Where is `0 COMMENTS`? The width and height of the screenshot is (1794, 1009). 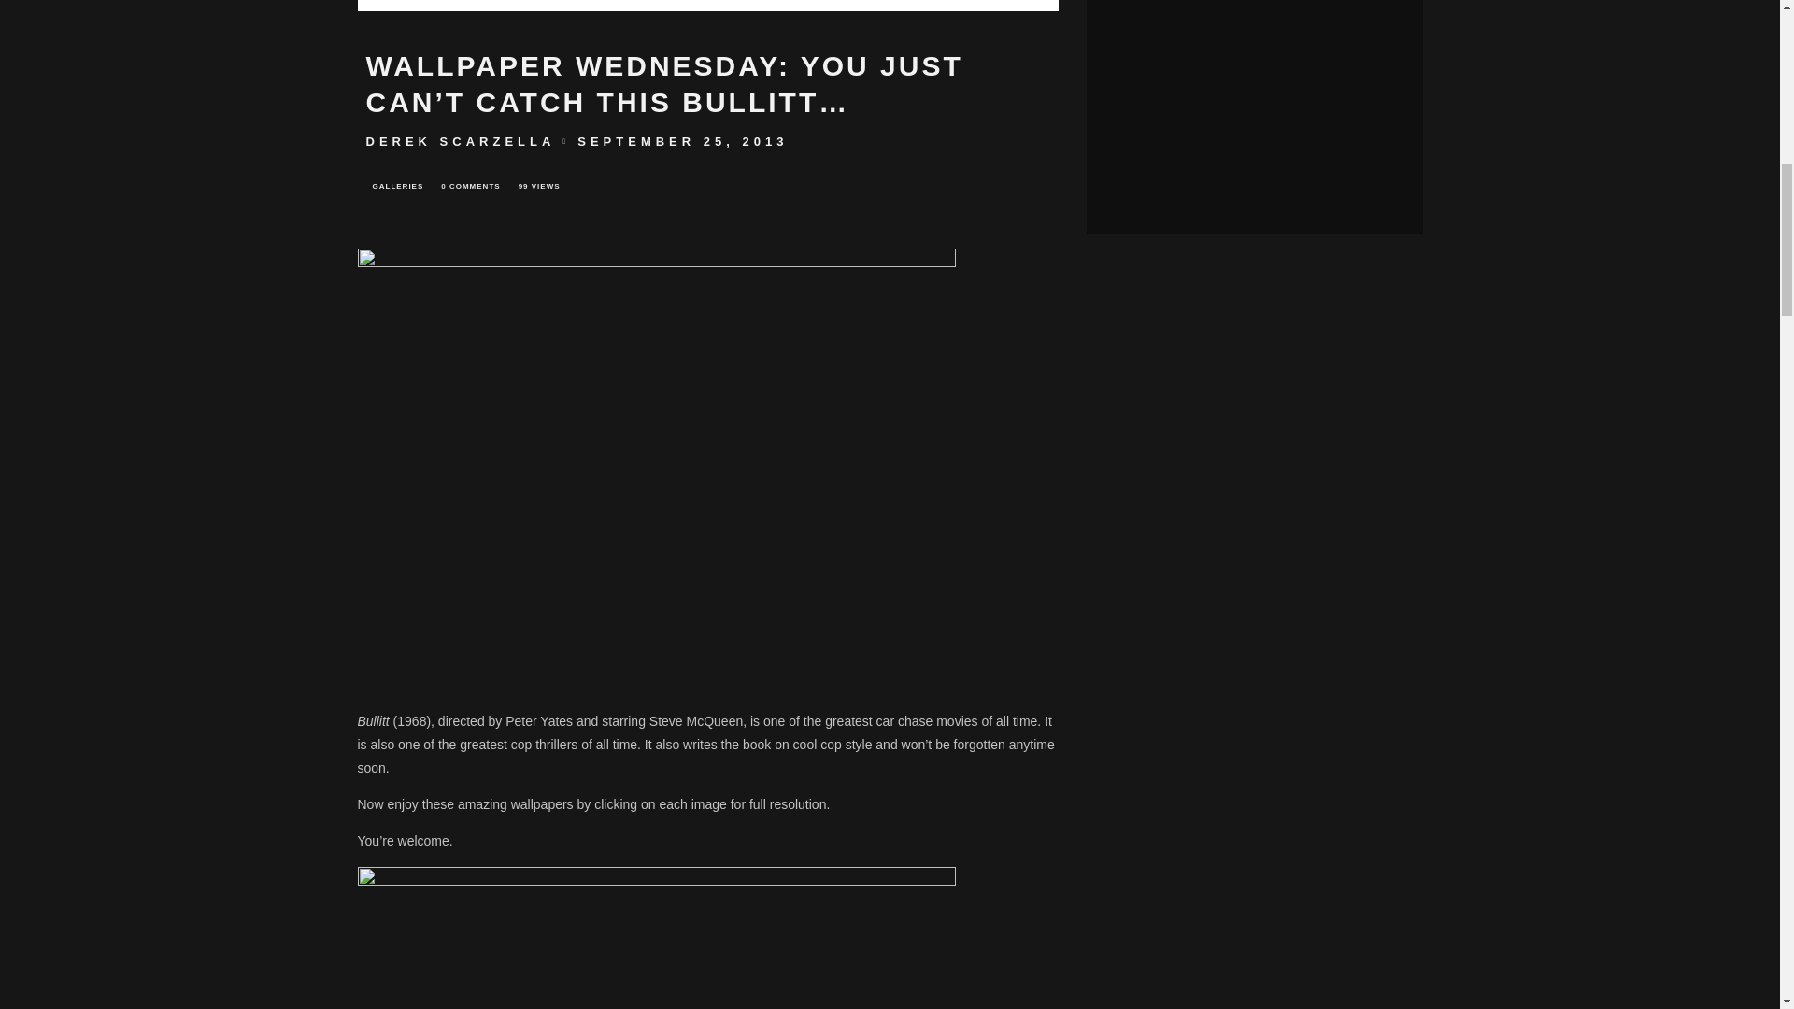 0 COMMENTS is located at coordinates (469, 186).